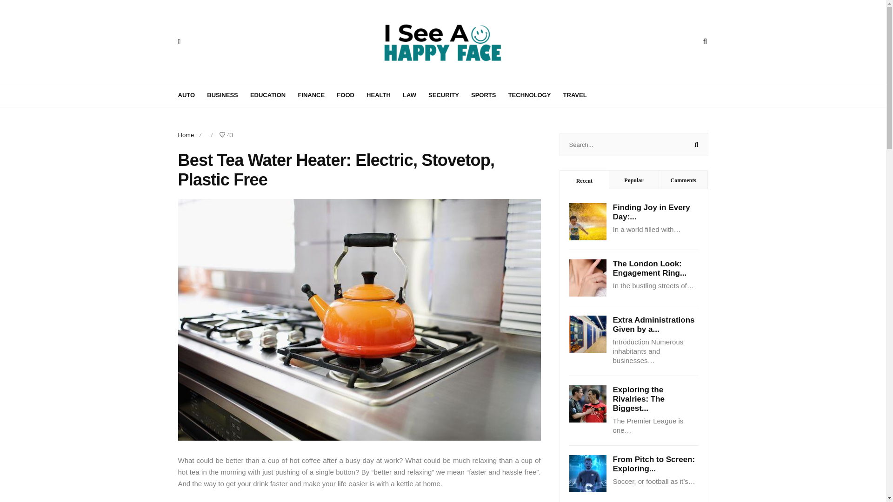 This screenshot has width=893, height=502. What do you see at coordinates (273, 94) in the screenshot?
I see `EDUCATION` at bounding box center [273, 94].